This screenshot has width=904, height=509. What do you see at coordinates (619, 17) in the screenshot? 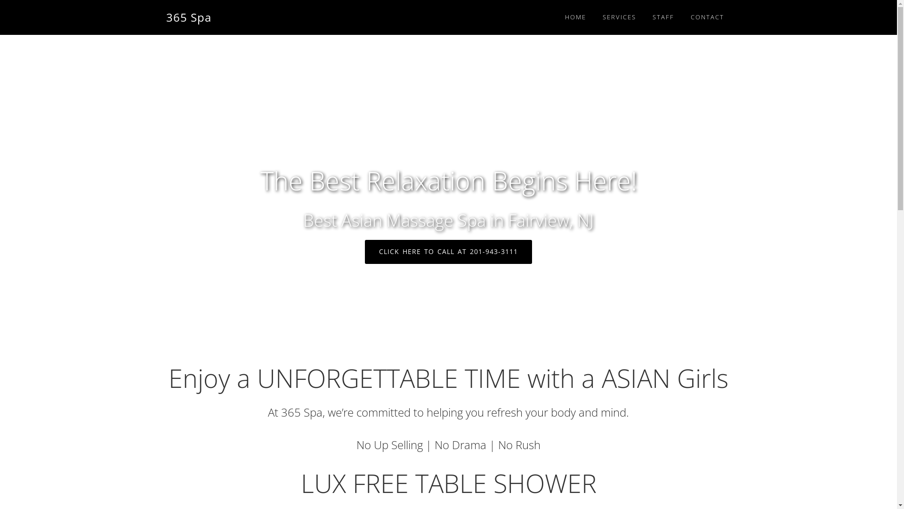
I see `SERVICES` at bounding box center [619, 17].